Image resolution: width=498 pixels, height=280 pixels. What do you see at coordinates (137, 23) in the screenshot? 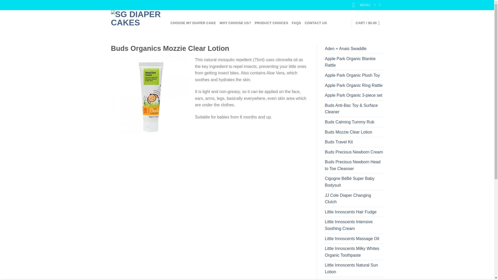
I see `SG Diaper Cakes - So Good Diaper Cakes` at bounding box center [137, 23].